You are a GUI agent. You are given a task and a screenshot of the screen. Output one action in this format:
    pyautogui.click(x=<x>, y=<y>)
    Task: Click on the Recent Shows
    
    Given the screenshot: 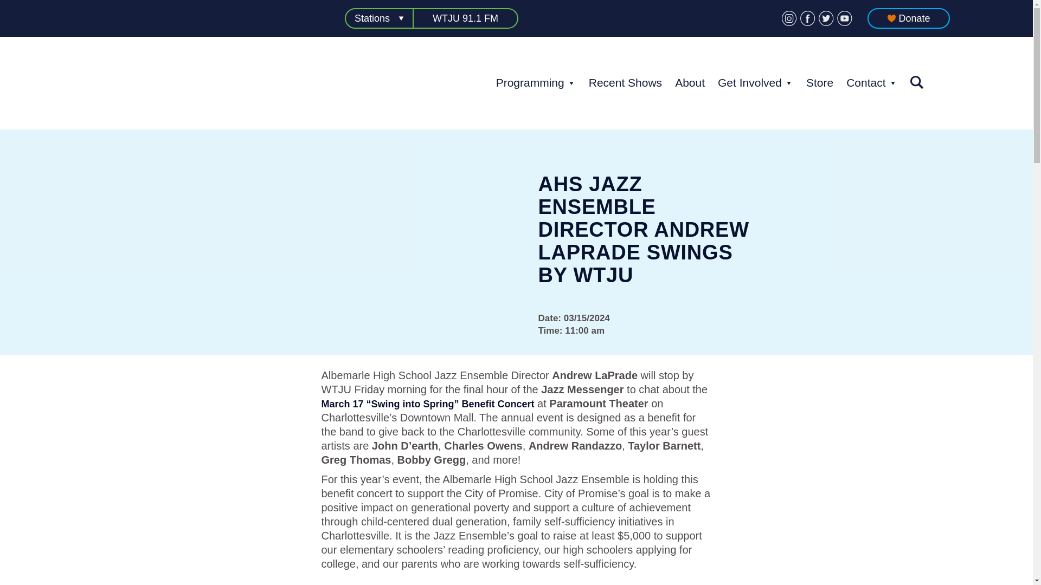 What is the action you would take?
    pyautogui.click(x=626, y=82)
    